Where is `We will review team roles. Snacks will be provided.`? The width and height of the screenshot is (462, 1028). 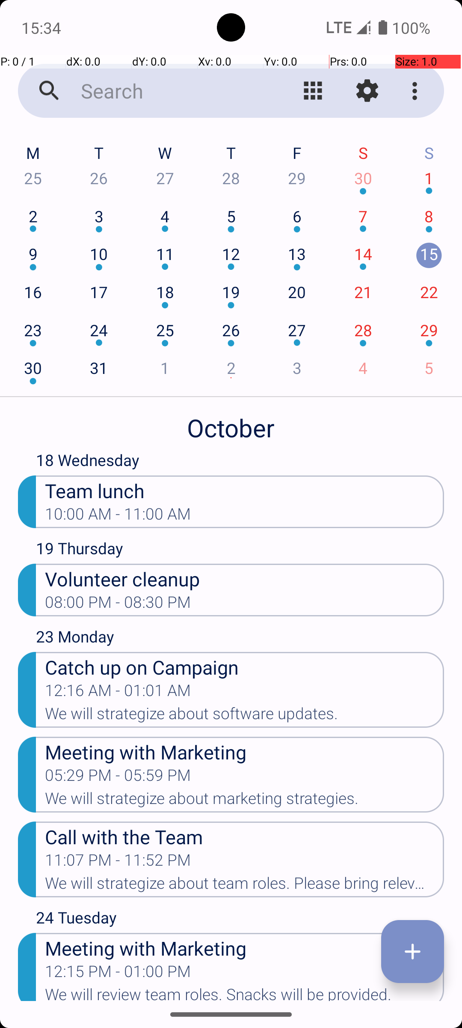 We will review team roles. Snacks will be provided. is located at coordinates (245, 993).